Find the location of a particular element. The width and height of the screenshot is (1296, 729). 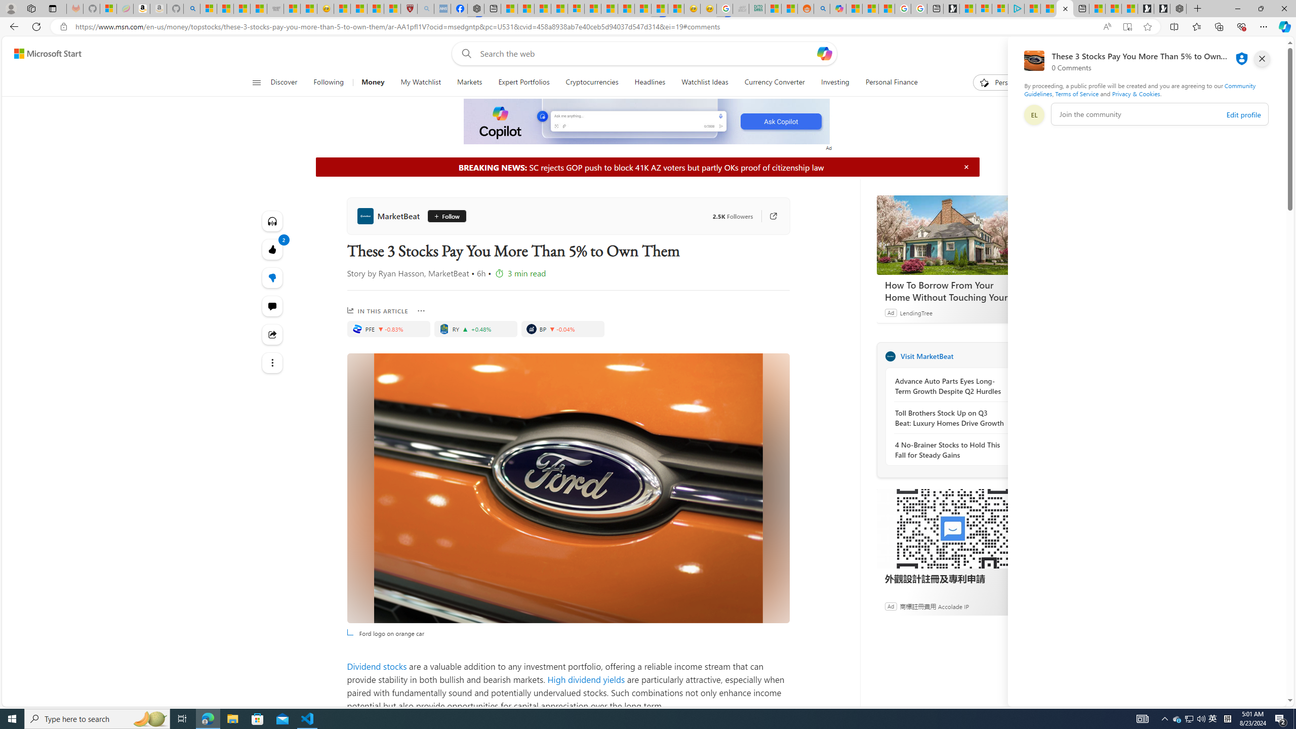

Share this story is located at coordinates (272, 334).